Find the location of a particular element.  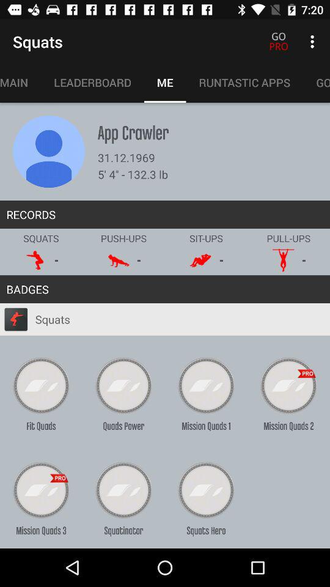

add user picture is located at coordinates (49, 152).